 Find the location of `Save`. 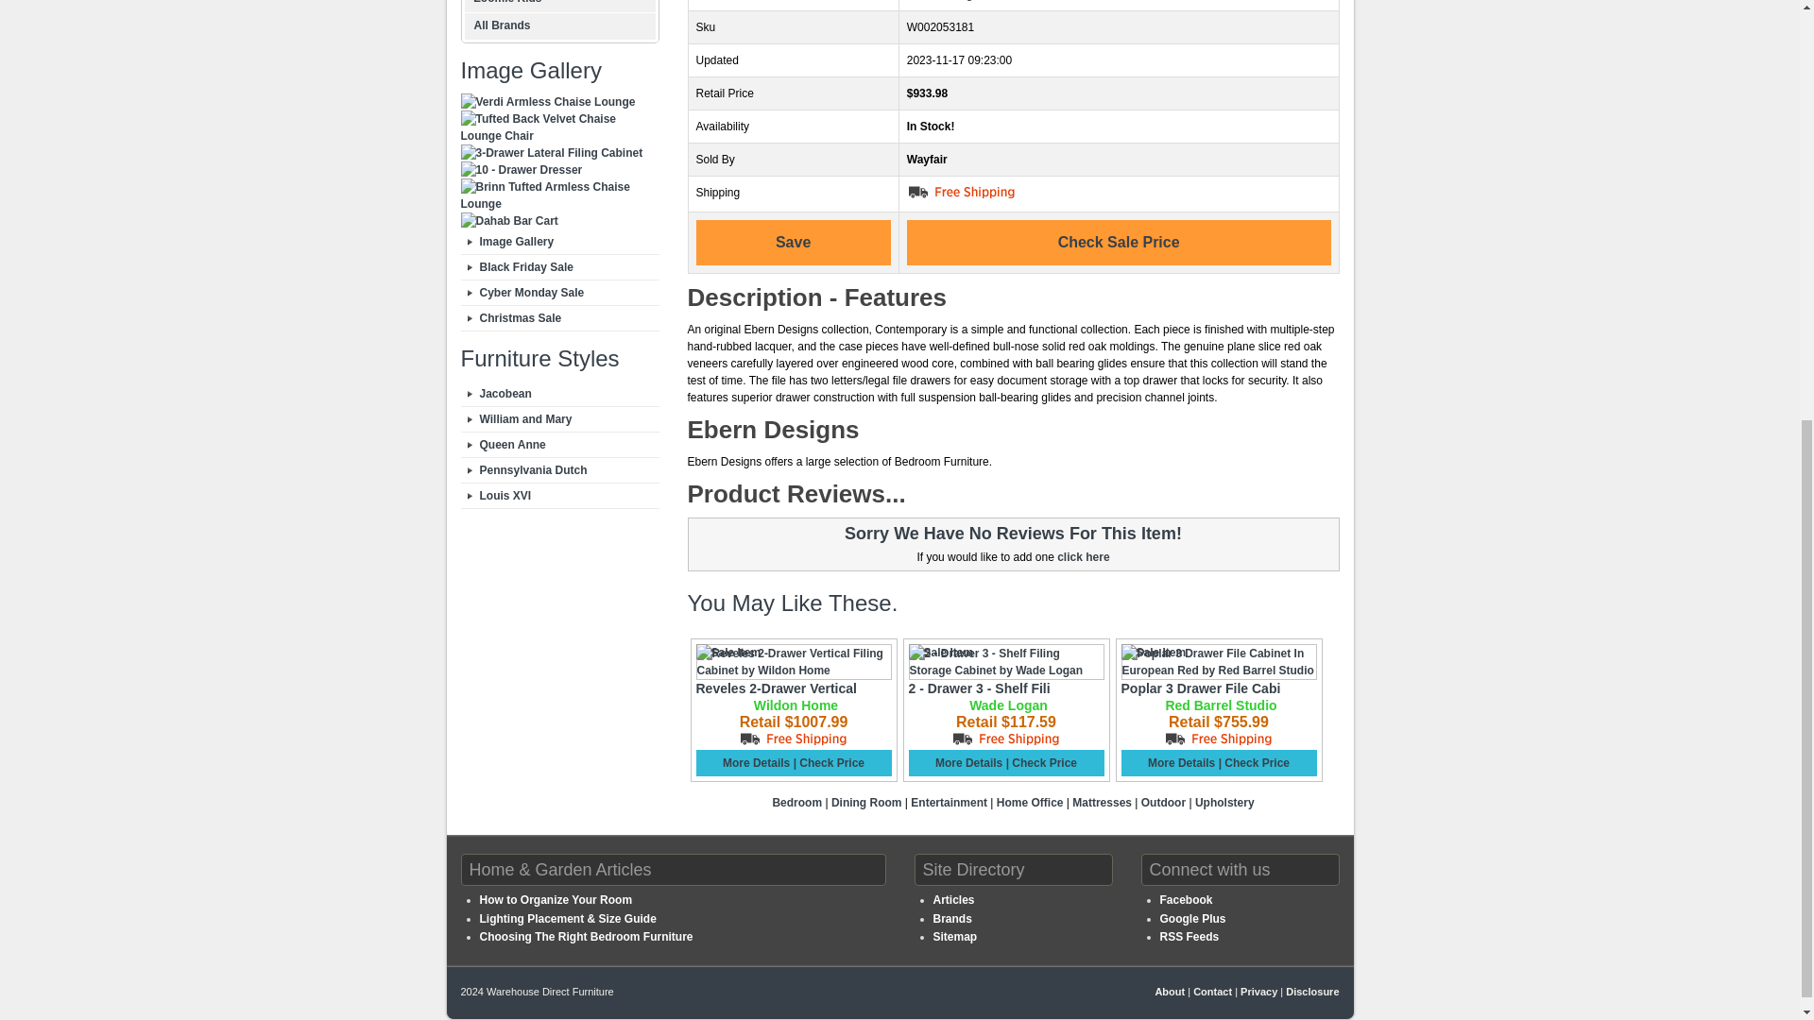

Save is located at coordinates (794, 242).